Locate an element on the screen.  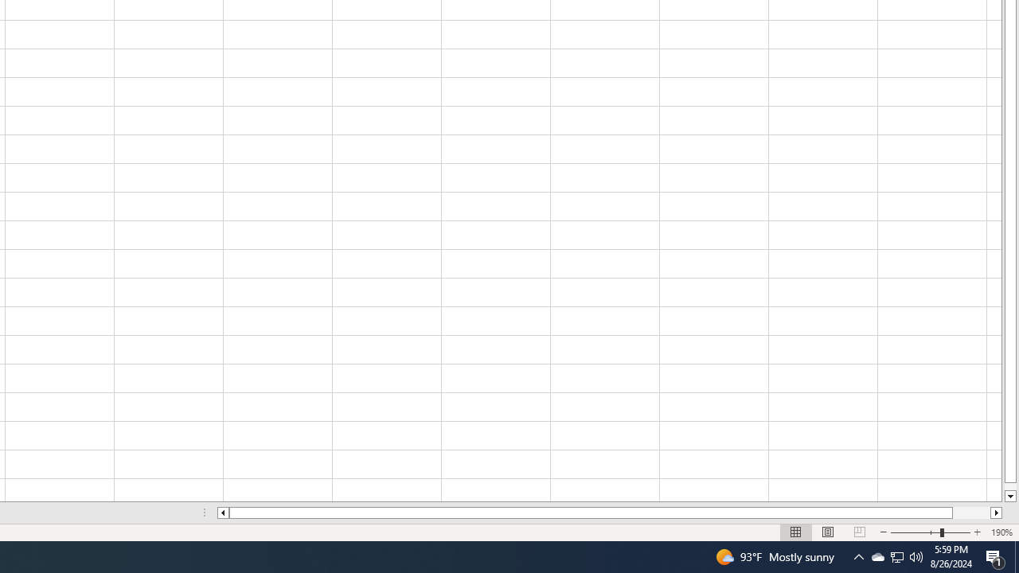
Column right is located at coordinates (997, 513).